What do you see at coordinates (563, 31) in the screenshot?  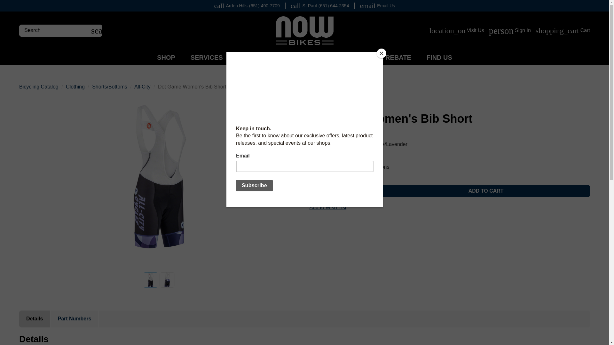 I see `Cart` at bounding box center [563, 31].